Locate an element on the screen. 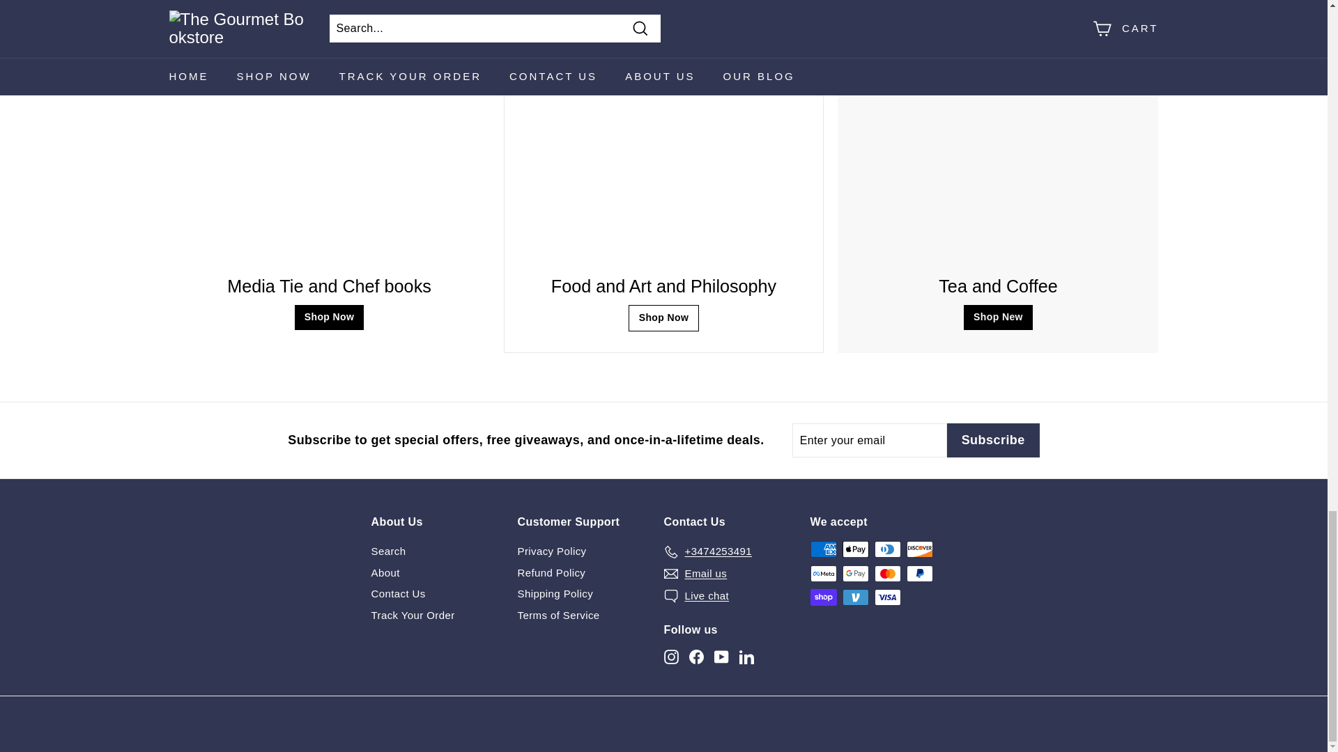 The width and height of the screenshot is (1338, 752). Meta Pay is located at coordinates (822, 574).